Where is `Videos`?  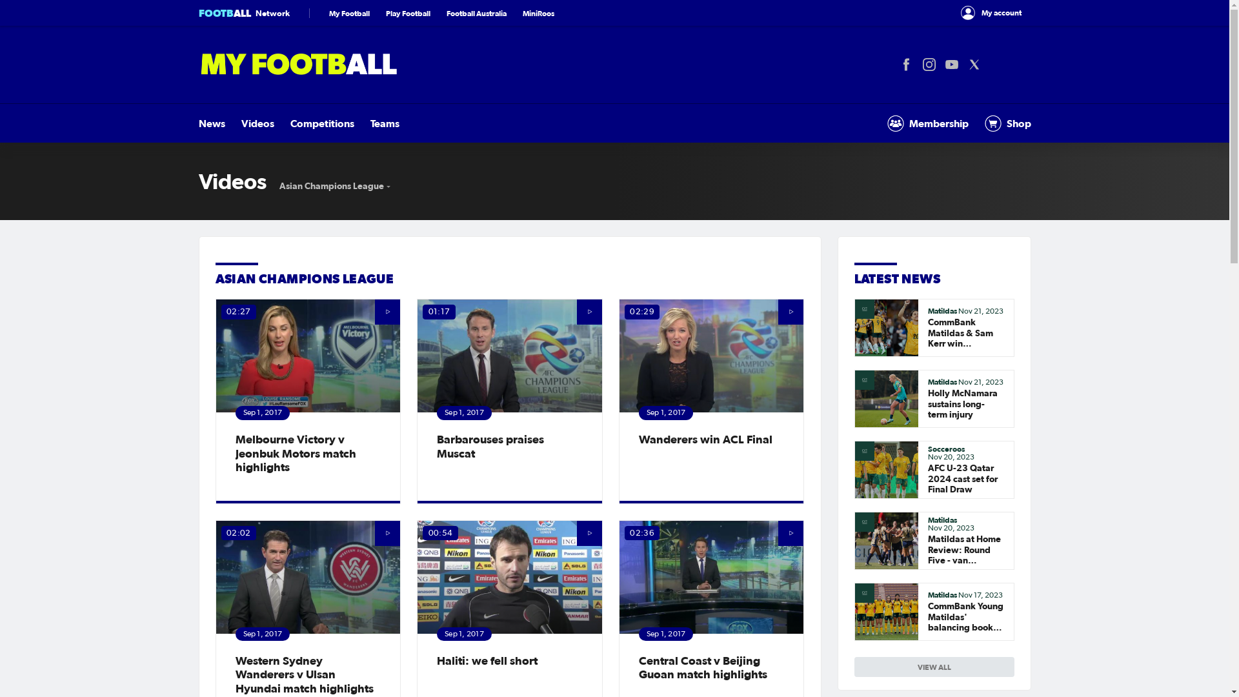 Videos is located at coordinates (258, 123).